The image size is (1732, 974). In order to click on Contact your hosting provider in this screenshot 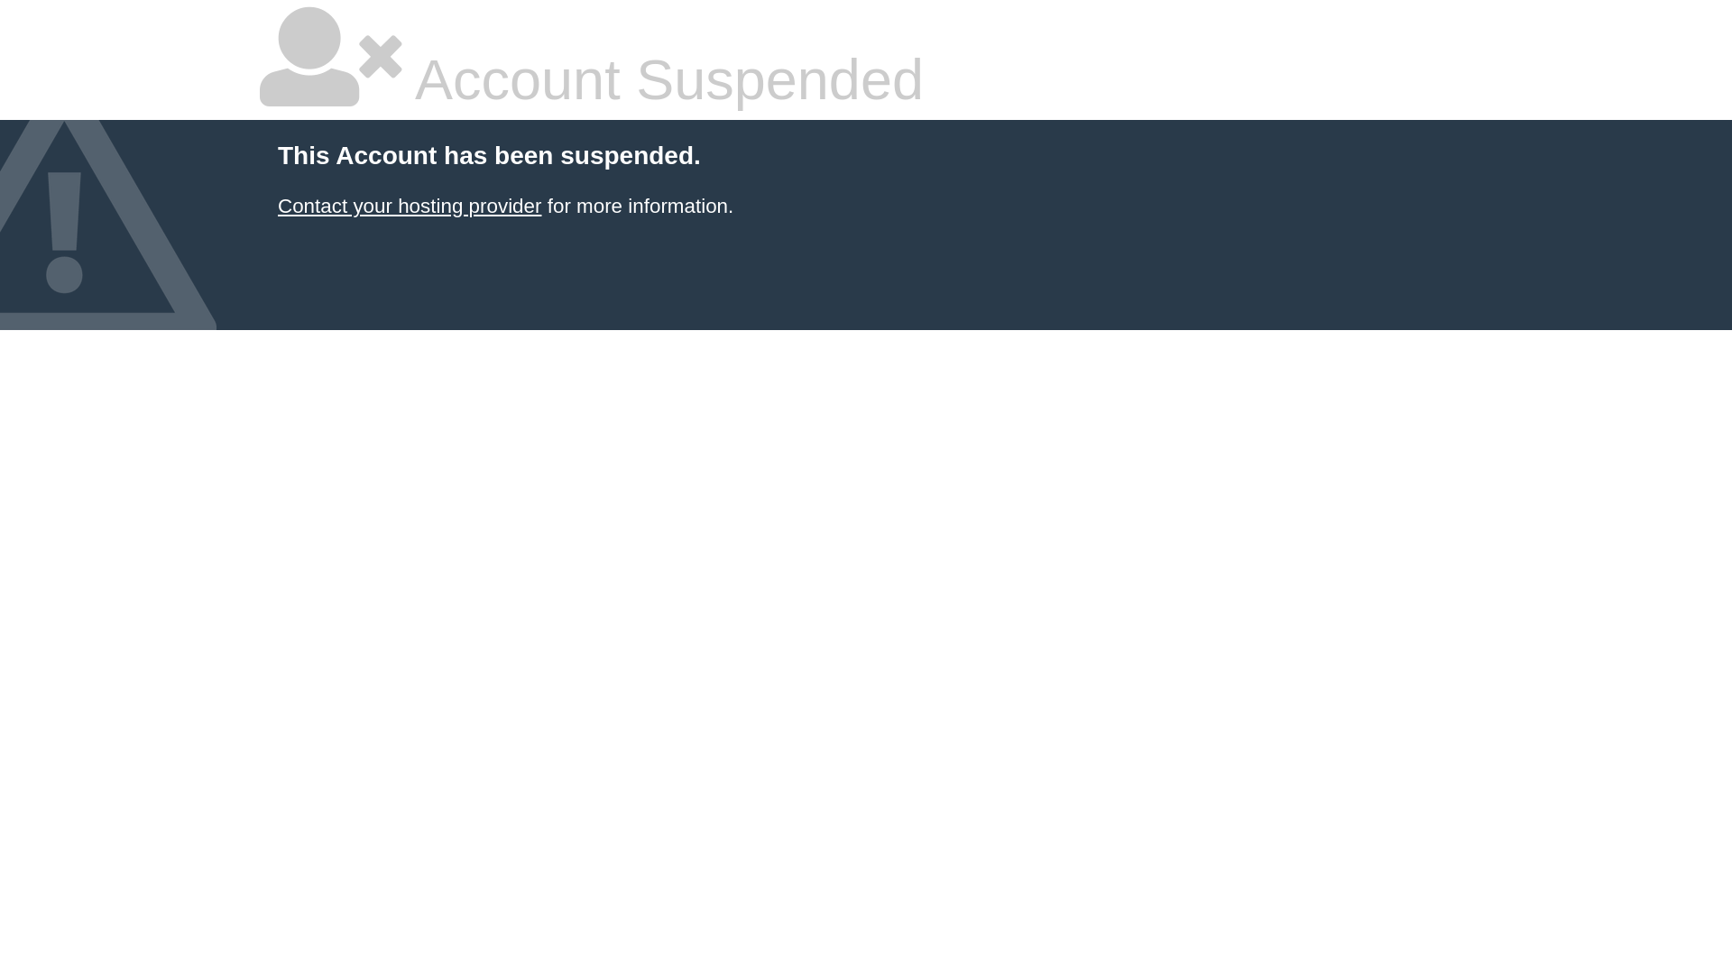, I will do `click(410, 206)`.